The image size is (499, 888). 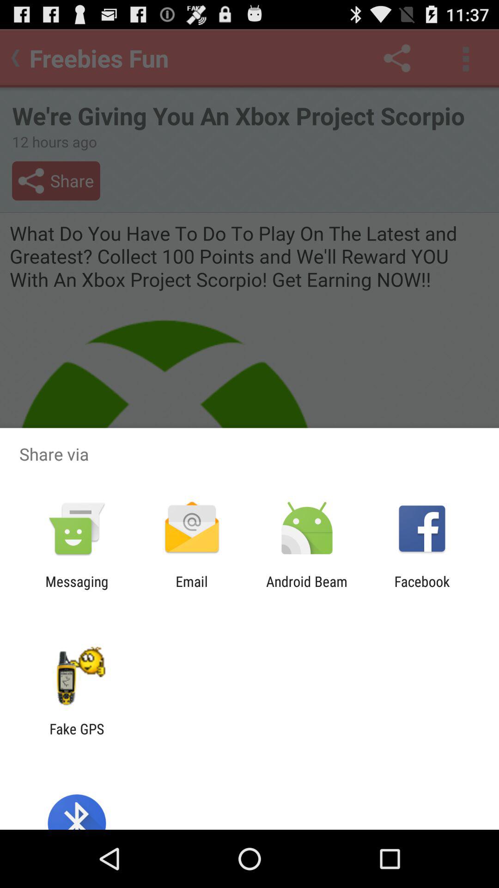 I want to click on select item next to the facebook, so click(x=307, y=589).